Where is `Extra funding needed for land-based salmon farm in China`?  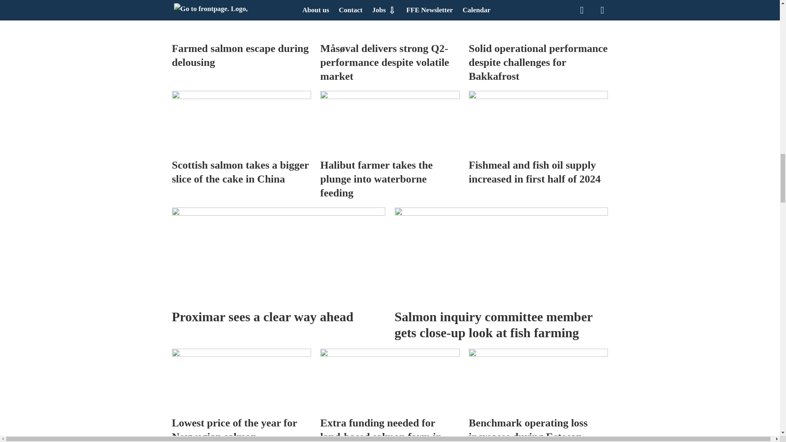 Extra funding needed for land-based salmon farm in China is located at coordinates (389, 380).